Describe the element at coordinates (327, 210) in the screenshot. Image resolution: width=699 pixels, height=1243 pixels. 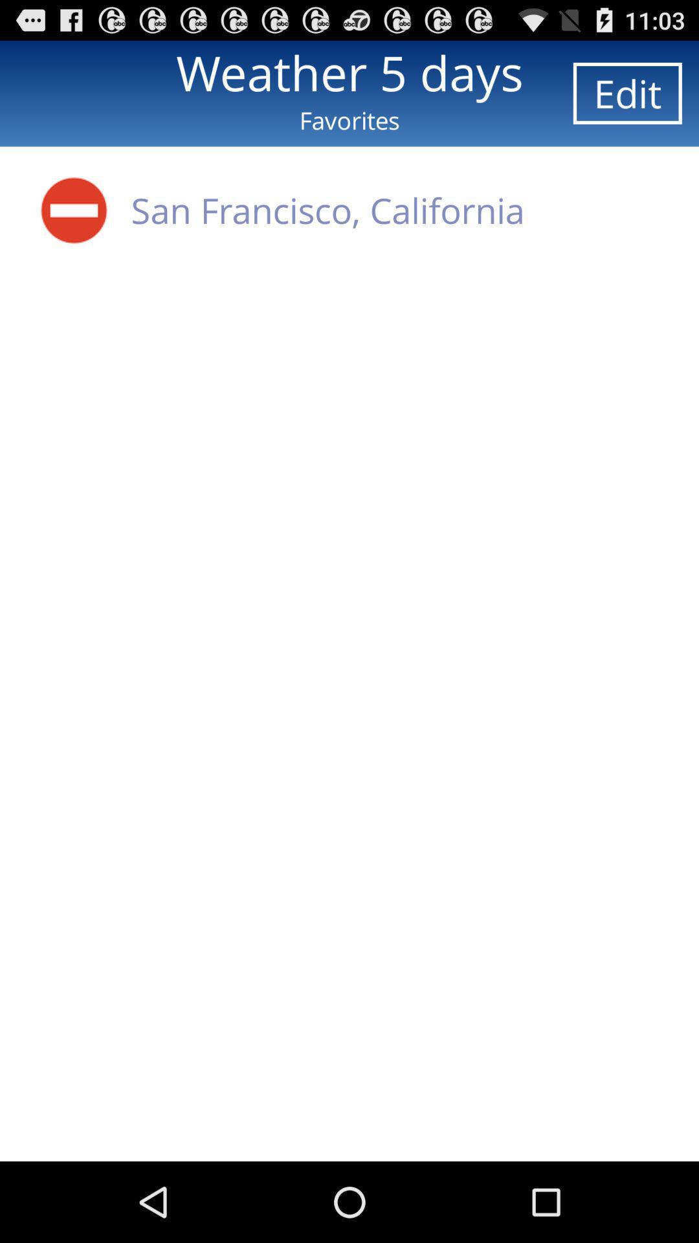
I see `press item next to aa item` at that location.